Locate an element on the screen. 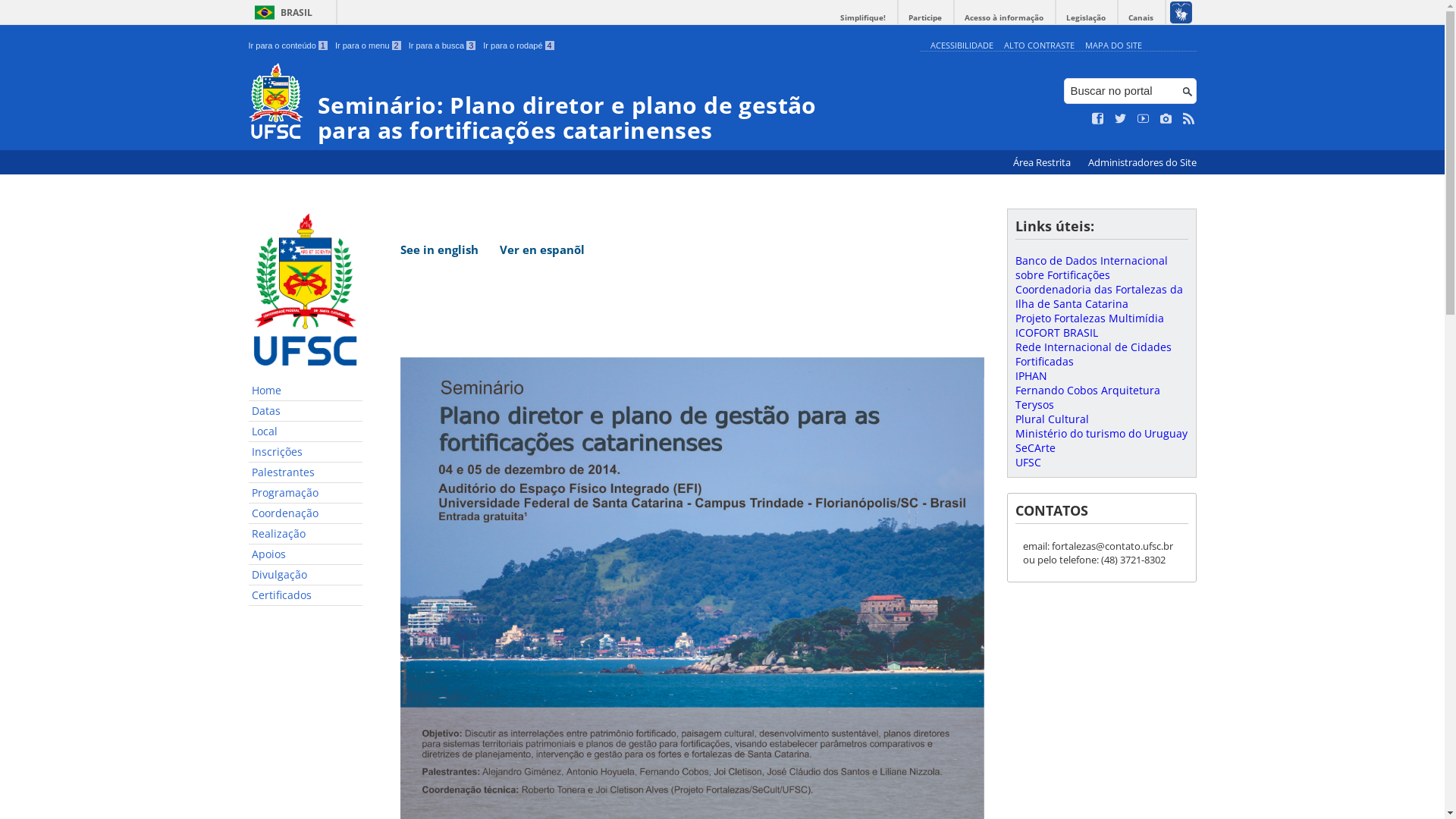 Image resolution: width=1456 pixels, height=819 pixels. UFSC is located at coordinates (1028, 463).